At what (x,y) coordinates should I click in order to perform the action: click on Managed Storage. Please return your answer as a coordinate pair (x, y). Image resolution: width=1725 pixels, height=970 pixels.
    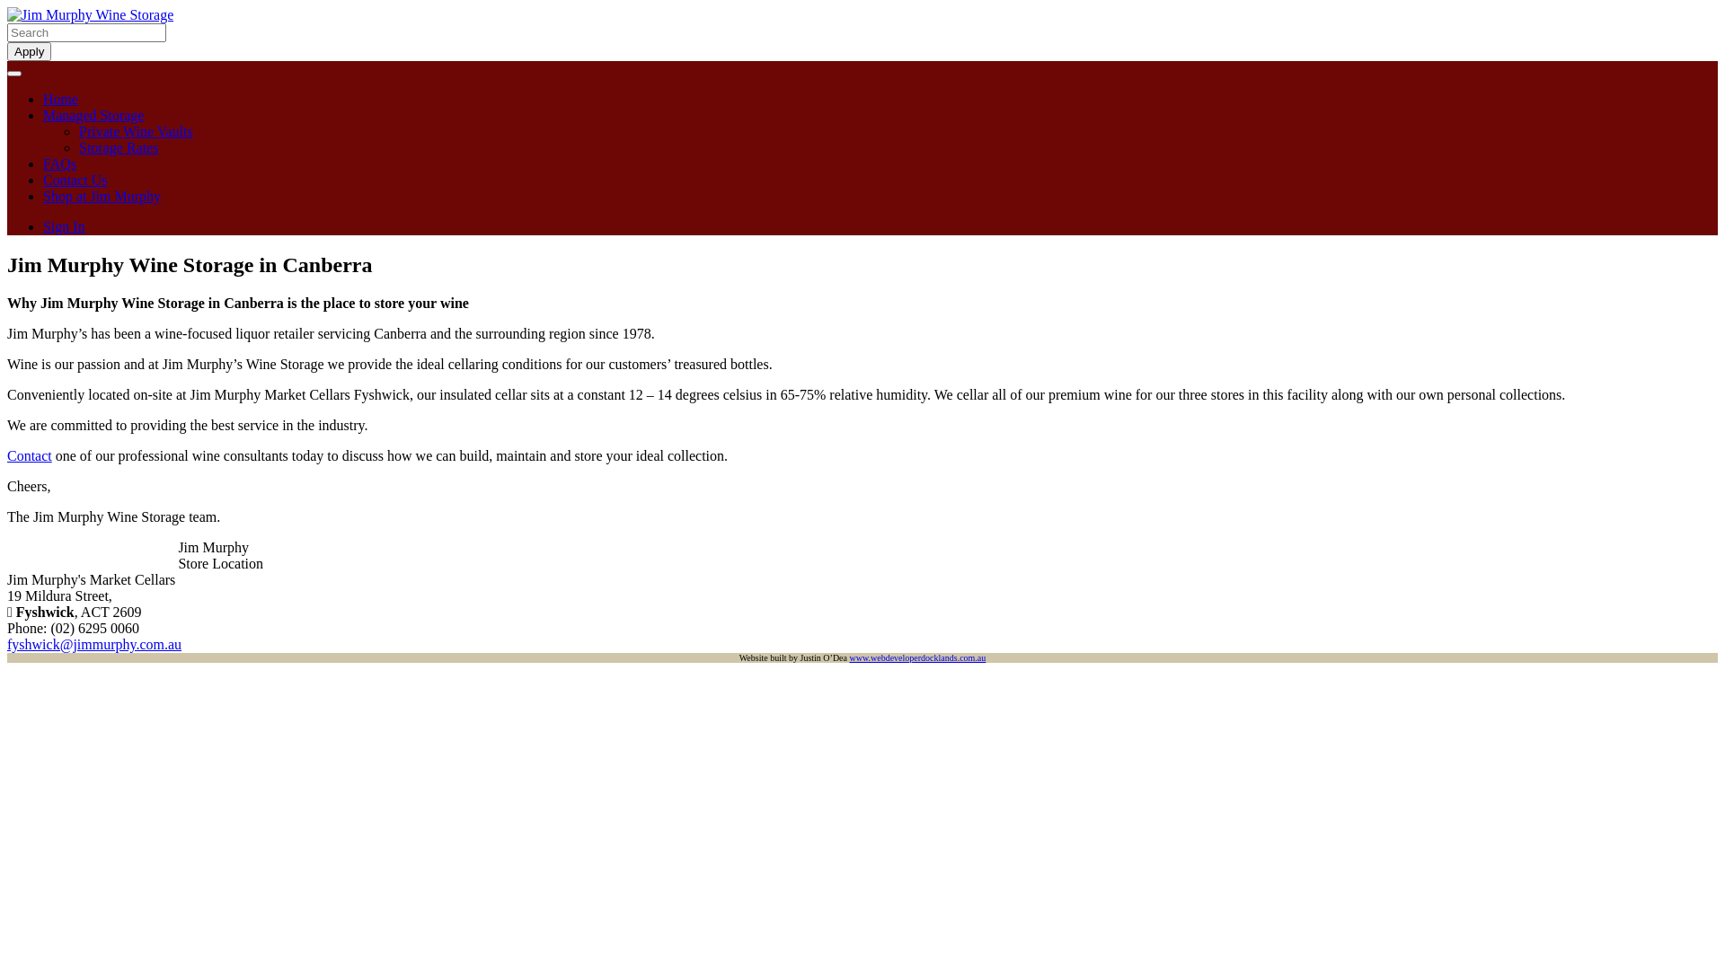
    Looking at the image, I should click on (93, 115).